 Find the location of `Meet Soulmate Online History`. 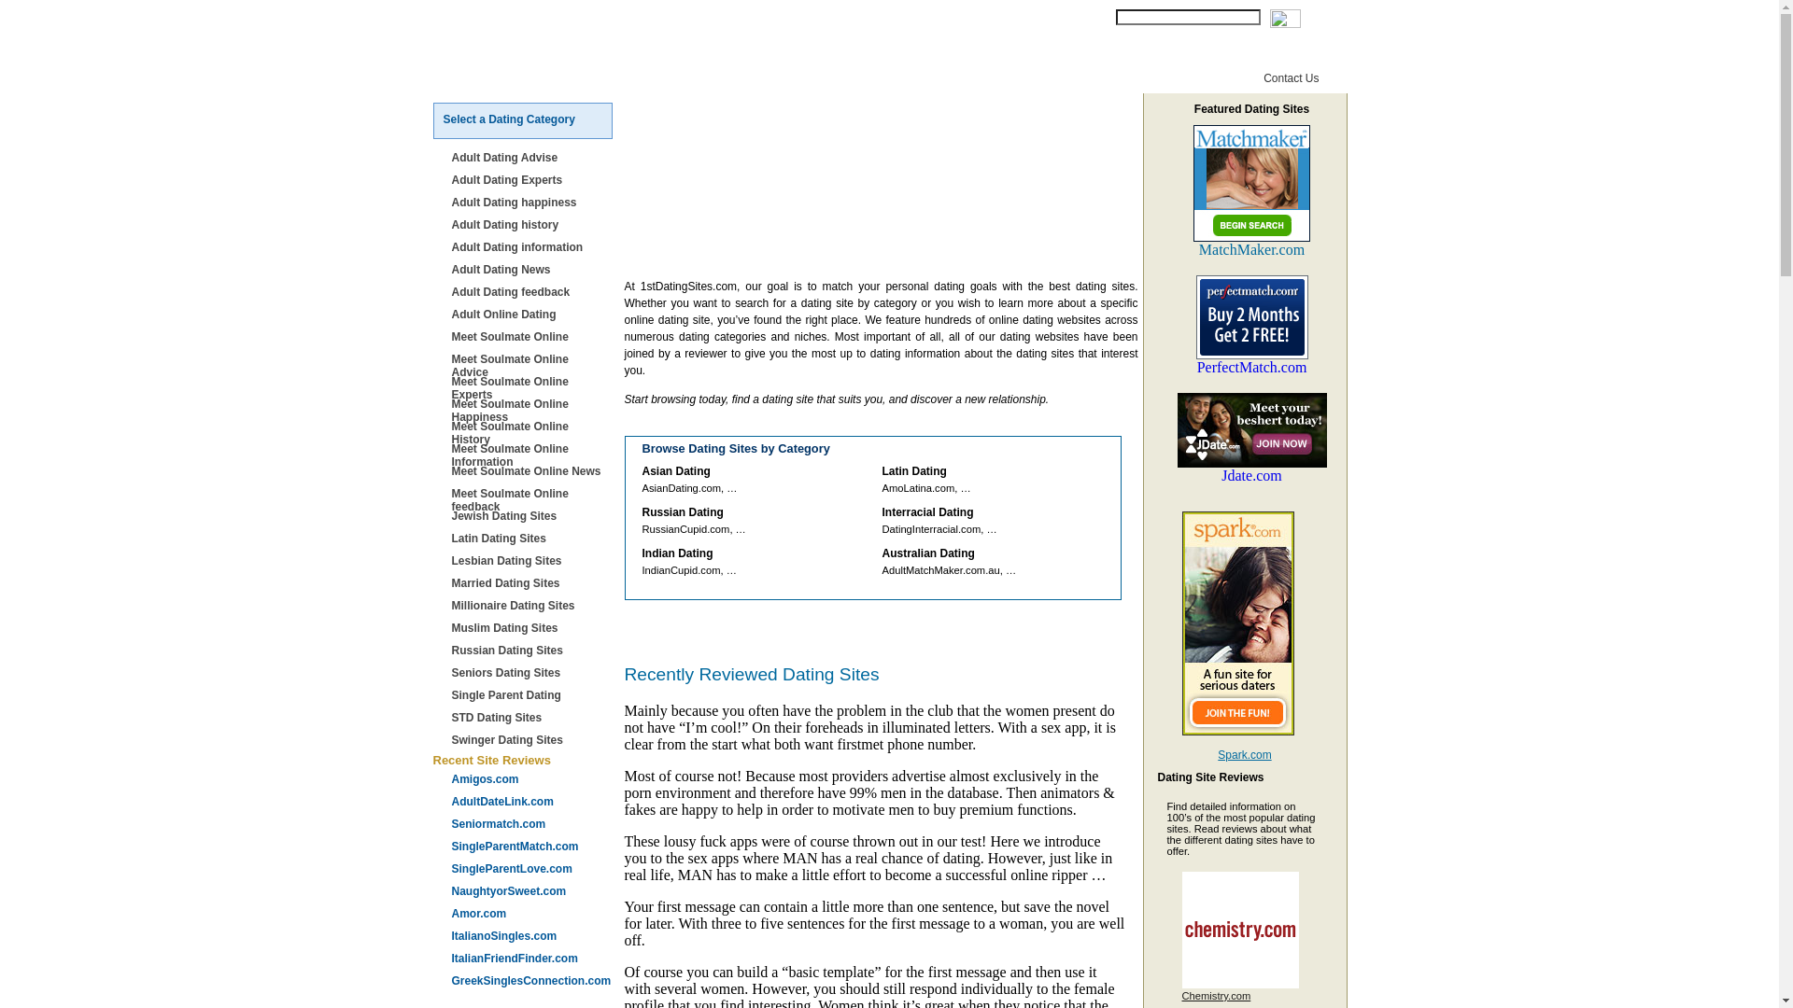

Meet Soulmate Online History is located at coordinates (529, 433).